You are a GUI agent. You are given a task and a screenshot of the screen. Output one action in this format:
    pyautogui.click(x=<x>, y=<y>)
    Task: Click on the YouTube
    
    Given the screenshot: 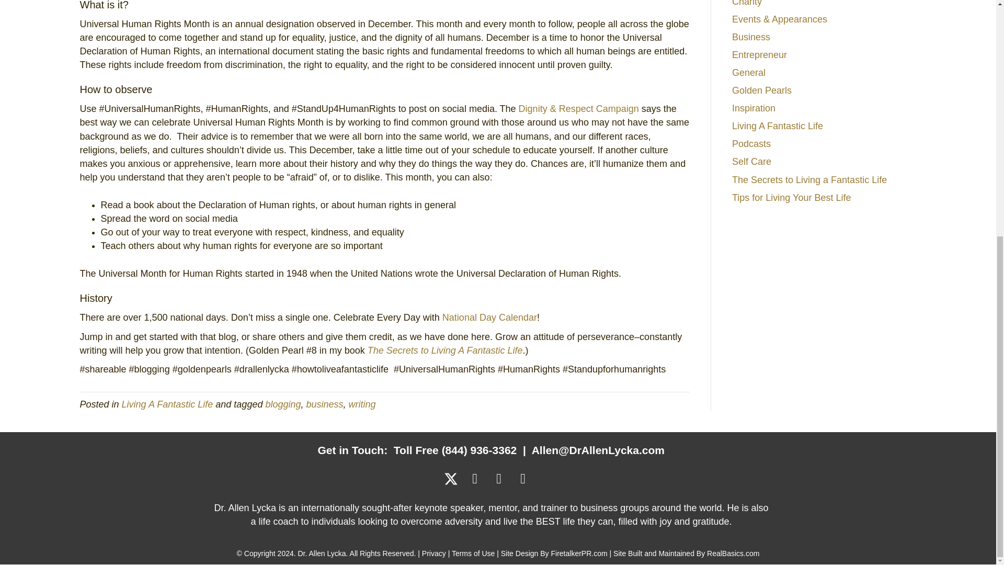 What is the action you would take?
    pyautogui.click(x=499, y=479)
    